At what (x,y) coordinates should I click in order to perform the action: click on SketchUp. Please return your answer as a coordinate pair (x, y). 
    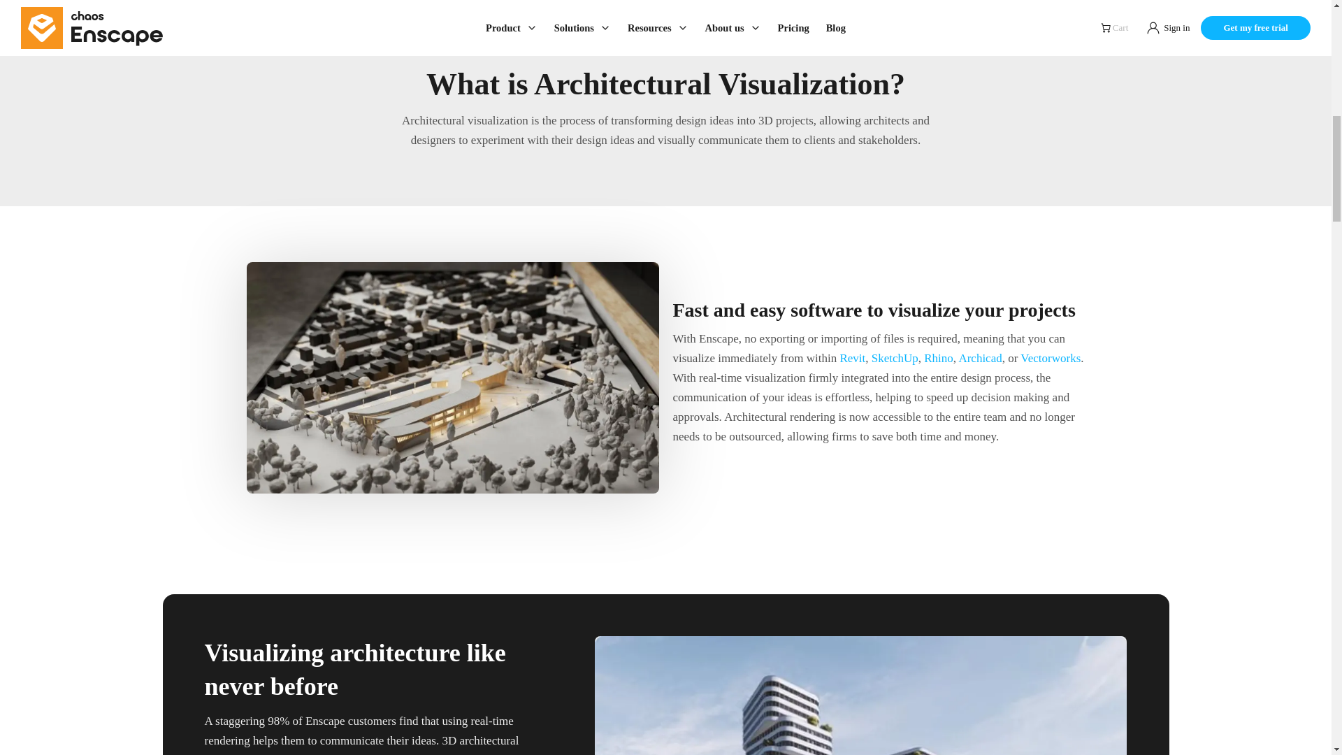
    Looking at the image, I should click on (895, 358).